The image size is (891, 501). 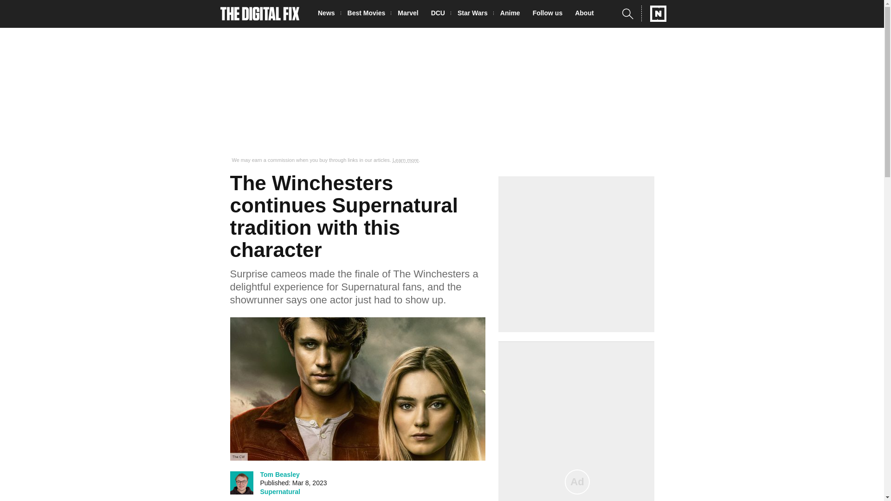 I want to click on Anime News, so click(x=512, y=14).